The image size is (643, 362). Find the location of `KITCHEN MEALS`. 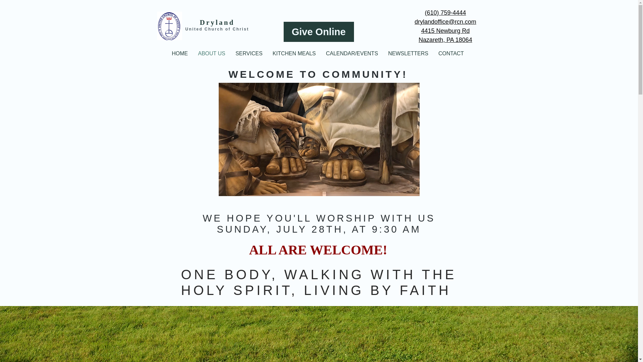

KITCHEN MEALS is located at coordinates (294, 54).